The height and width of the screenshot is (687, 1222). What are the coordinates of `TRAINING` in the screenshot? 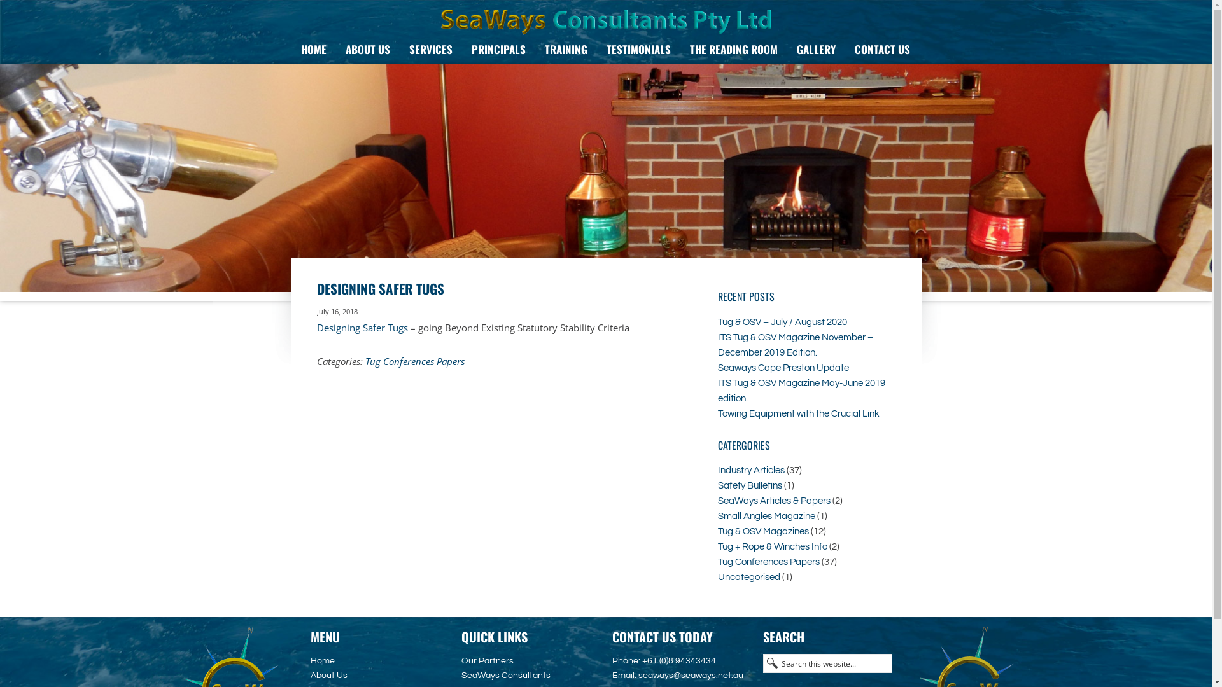 It's located at (565, 50).